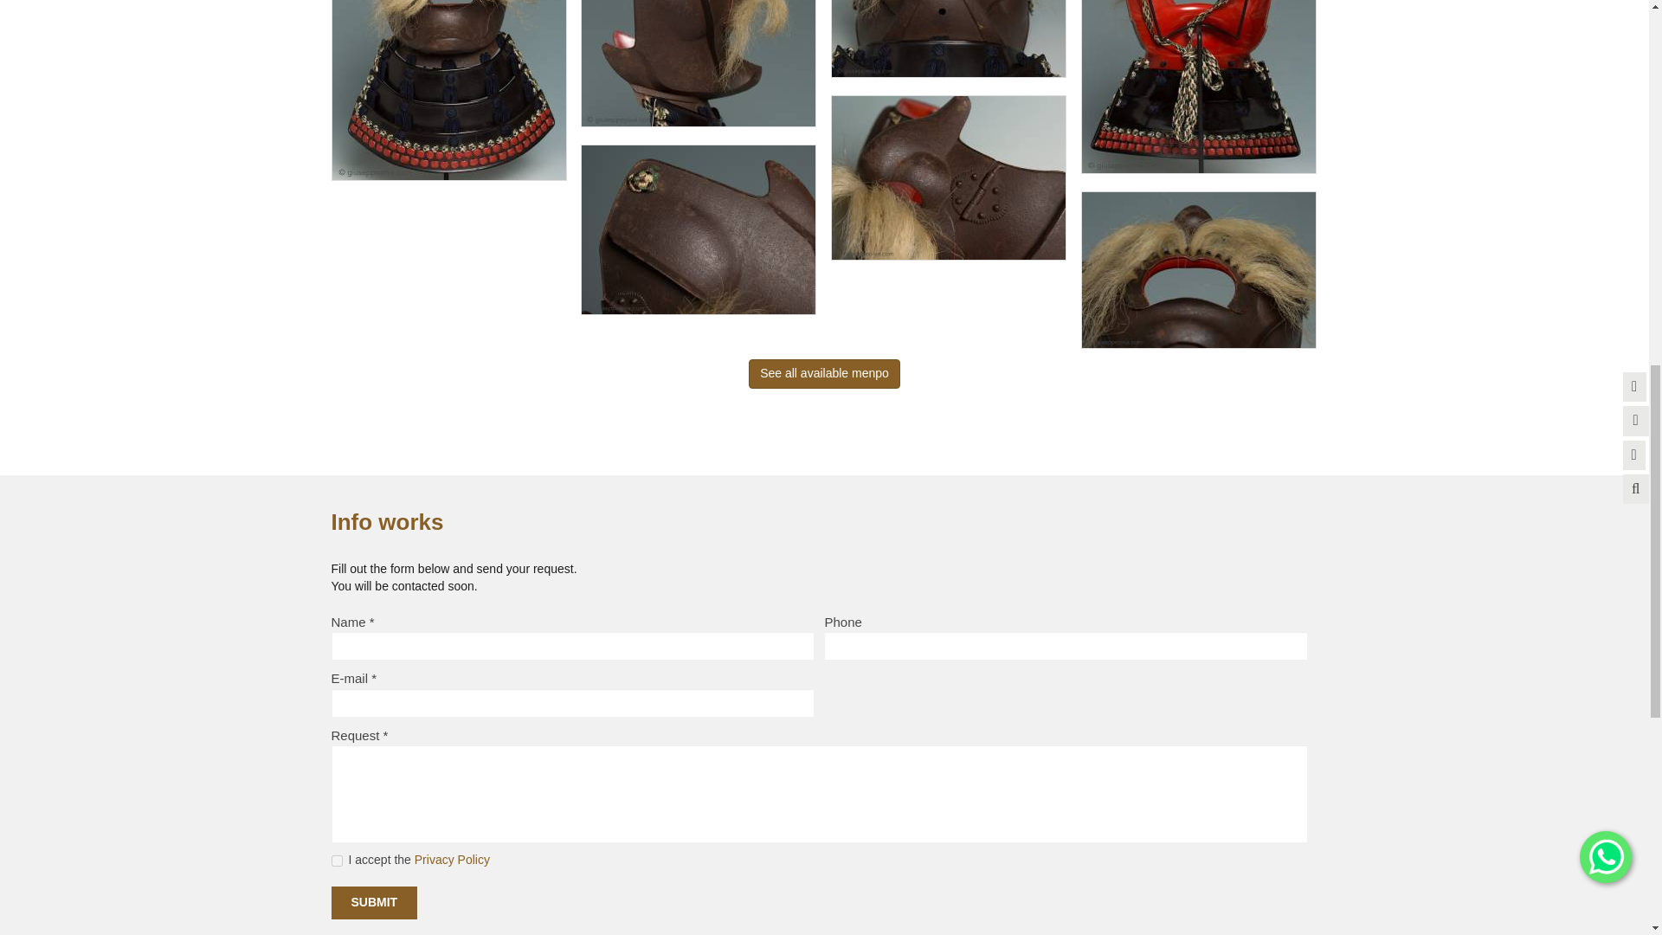  Describe the element at coordinates (374, 678) in the screenshot. I see `This field is required.` at that location.